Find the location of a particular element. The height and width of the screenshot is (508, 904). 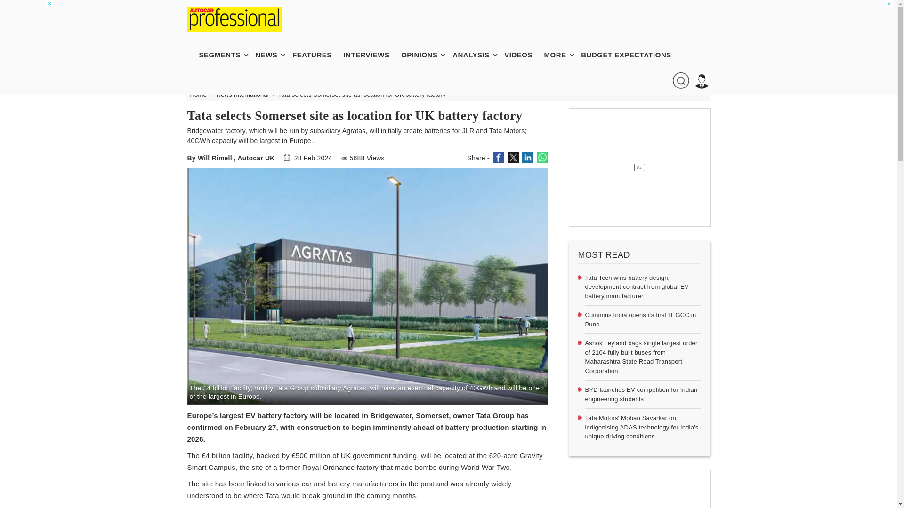

VIDEOS is located at coordinates (523, 55).